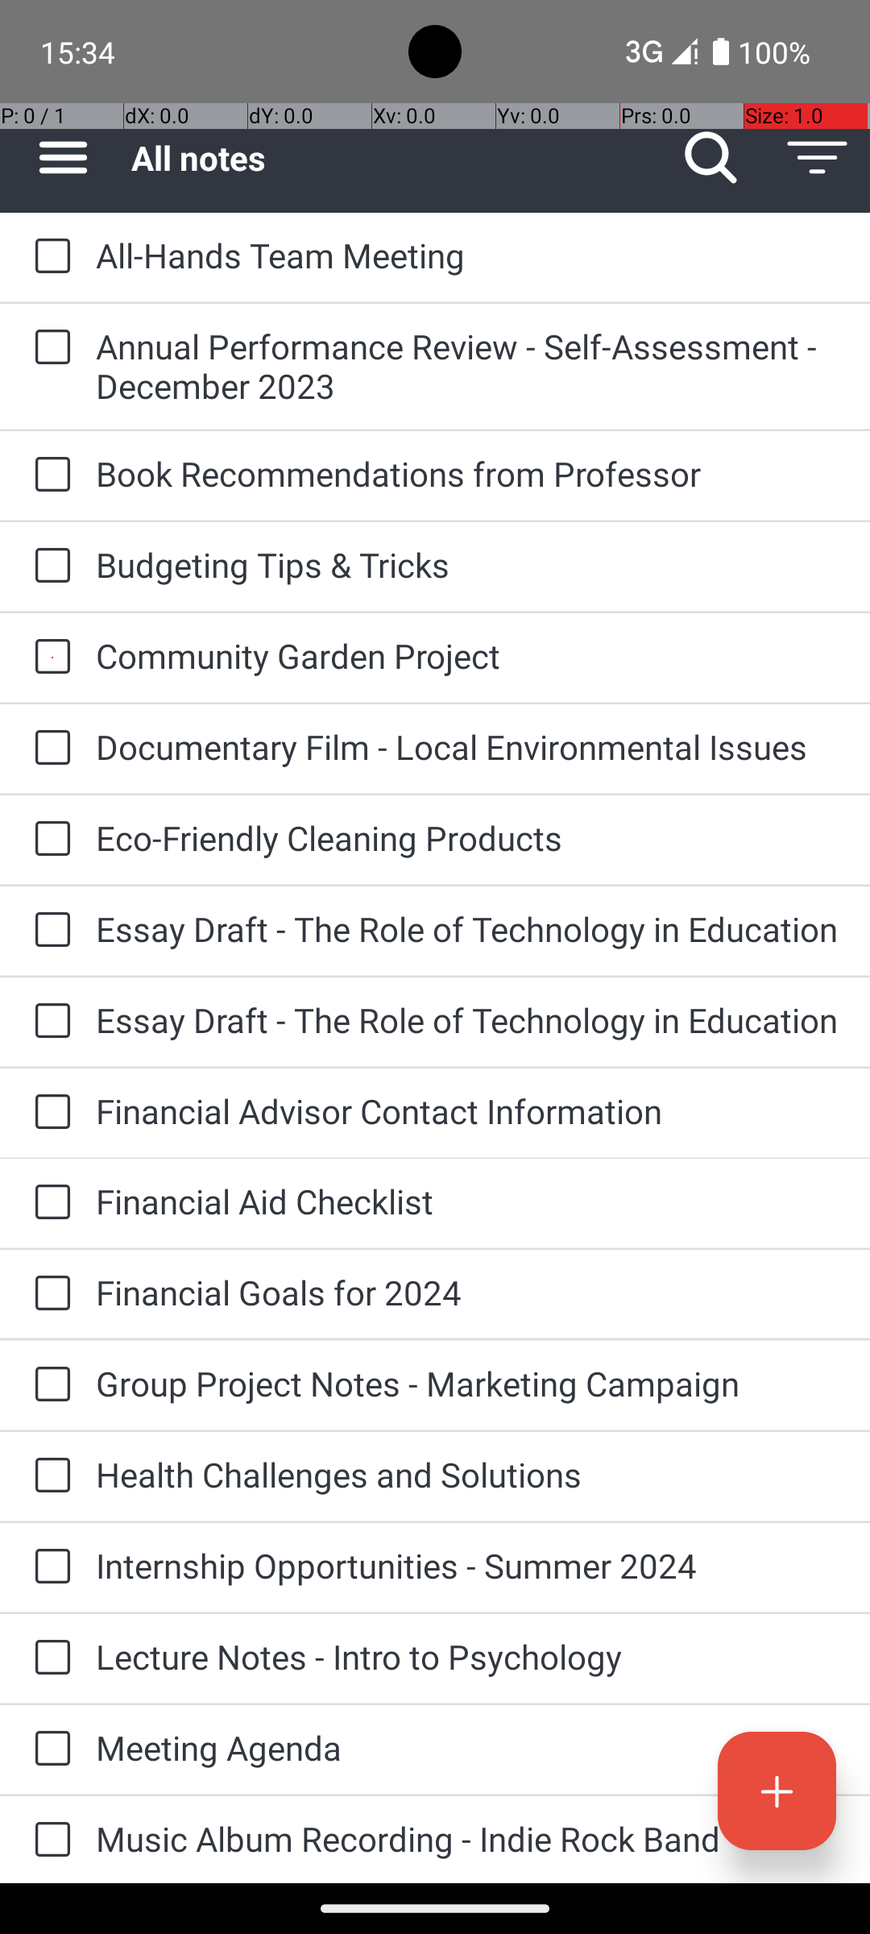  I want to click on Financial Advisor Contact Information, so click(467, 1110).